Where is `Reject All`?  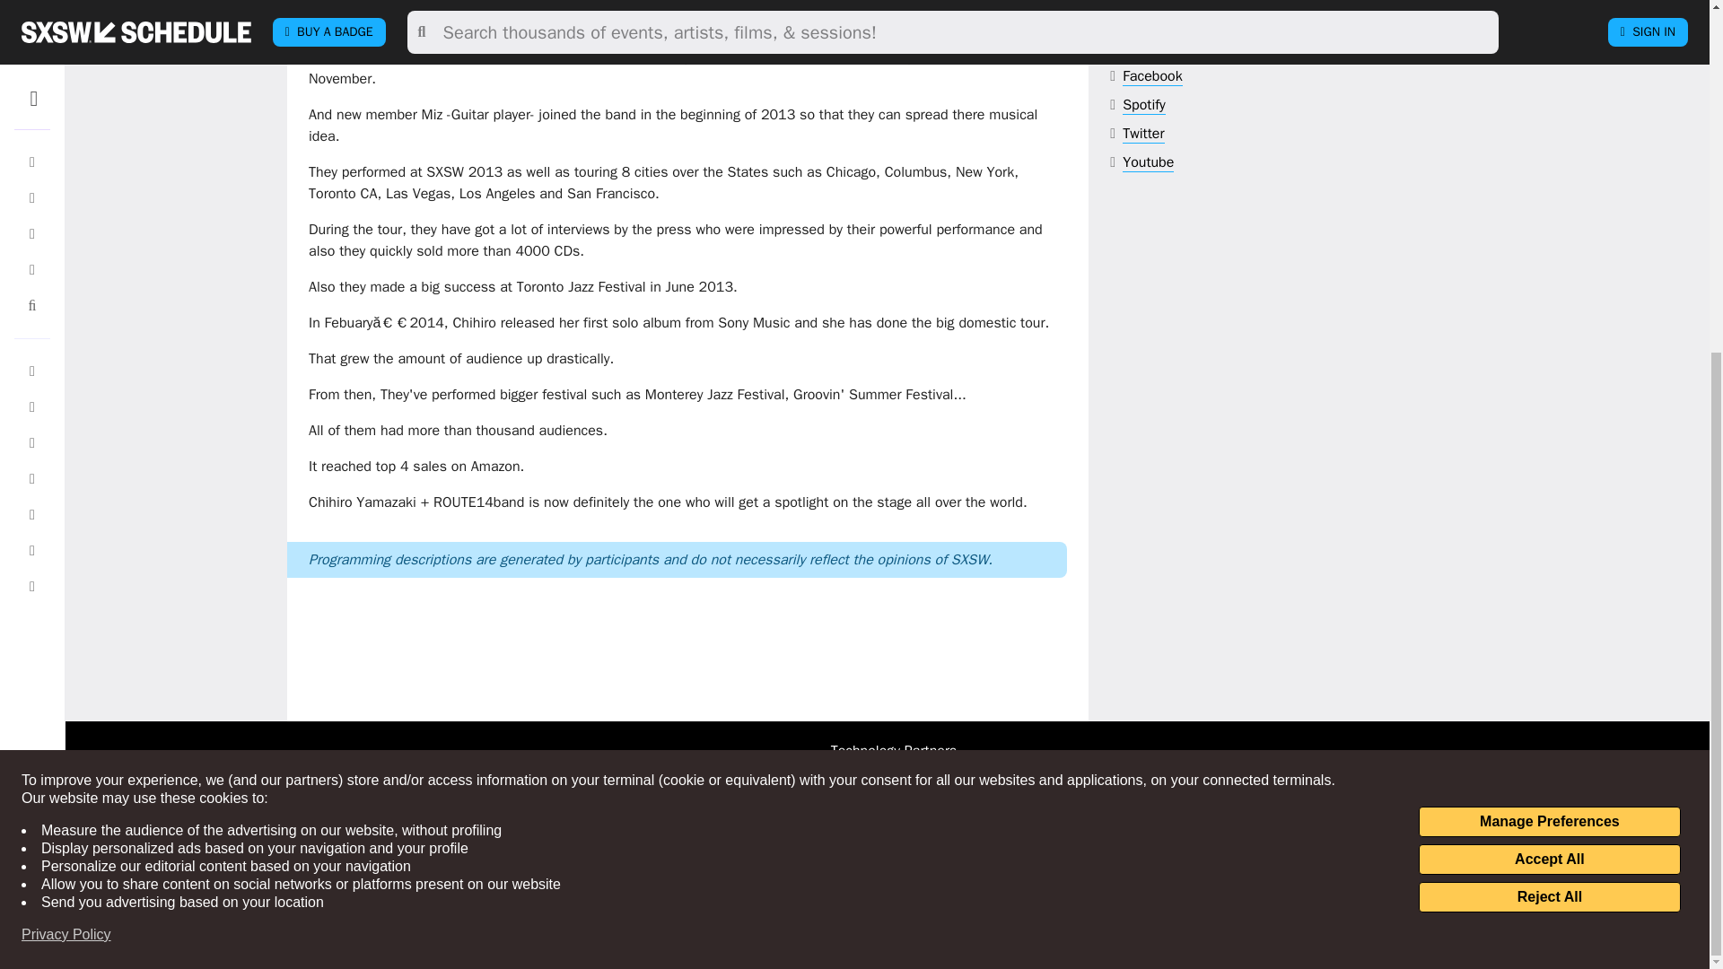
Reject All is located at coordinates (1549, 352).